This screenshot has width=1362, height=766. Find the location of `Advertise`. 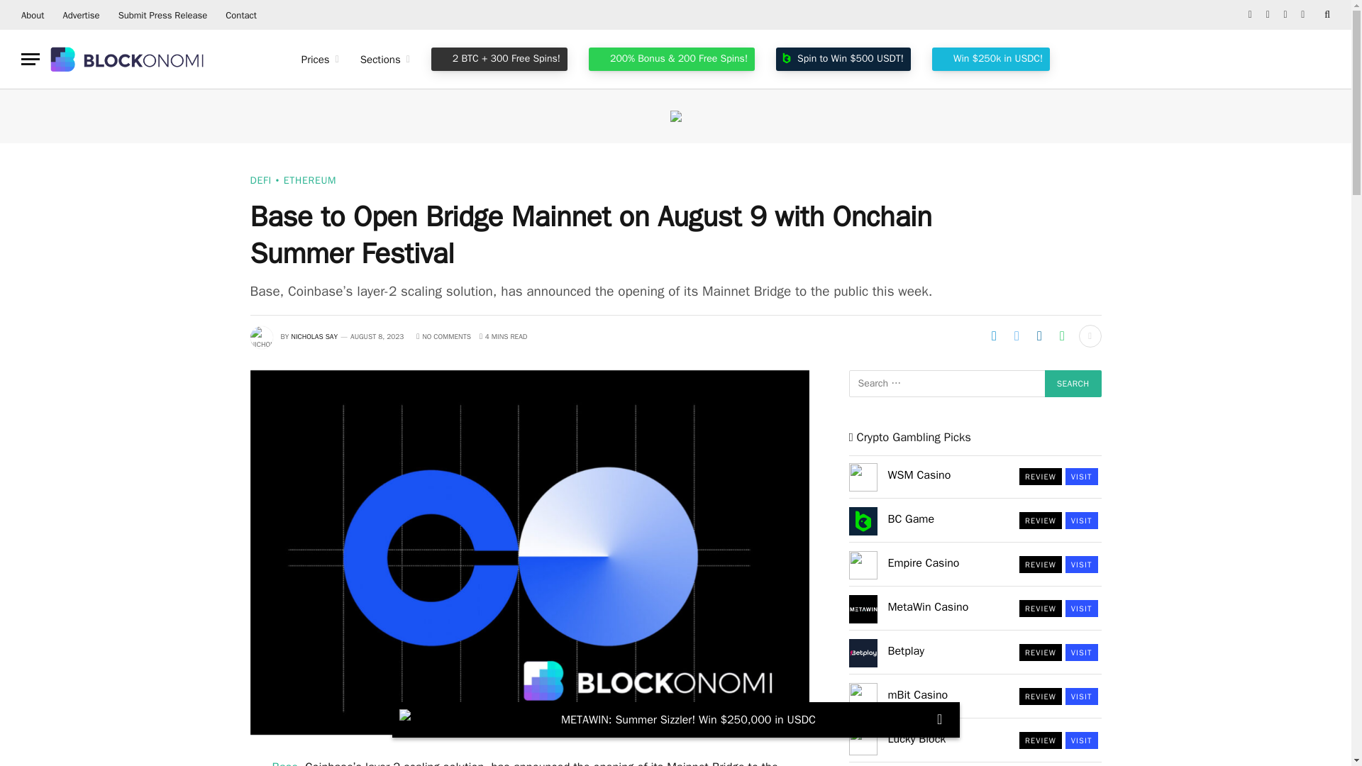

Advertise is located at coordinates (81, 15).